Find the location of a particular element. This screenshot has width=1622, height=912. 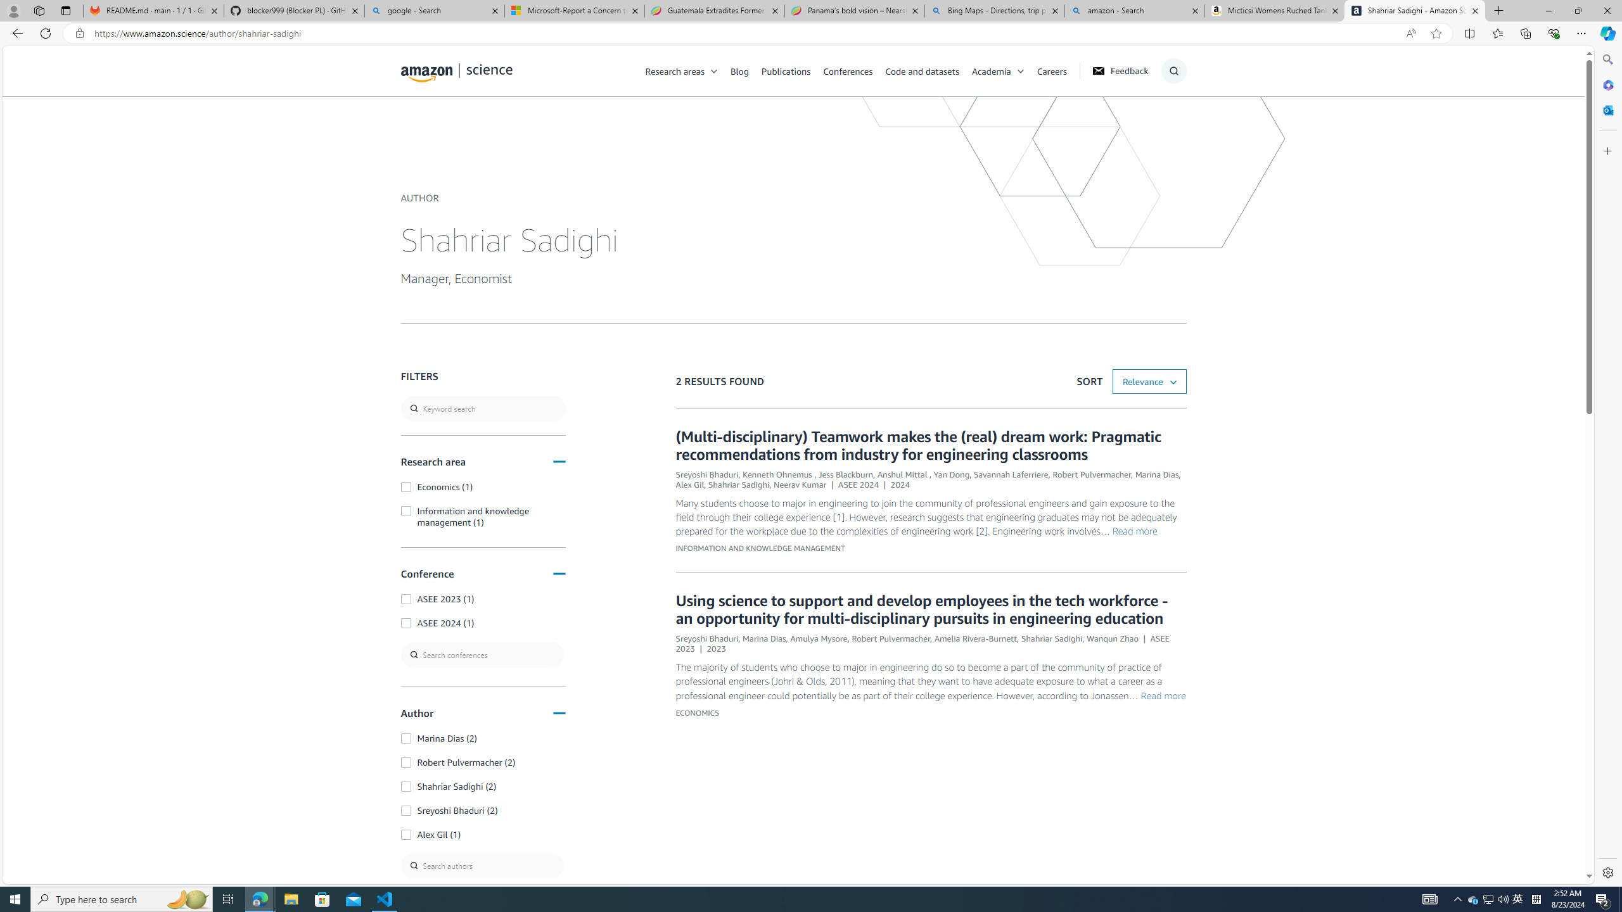

Feedback is located at coordinates (1120, 71).